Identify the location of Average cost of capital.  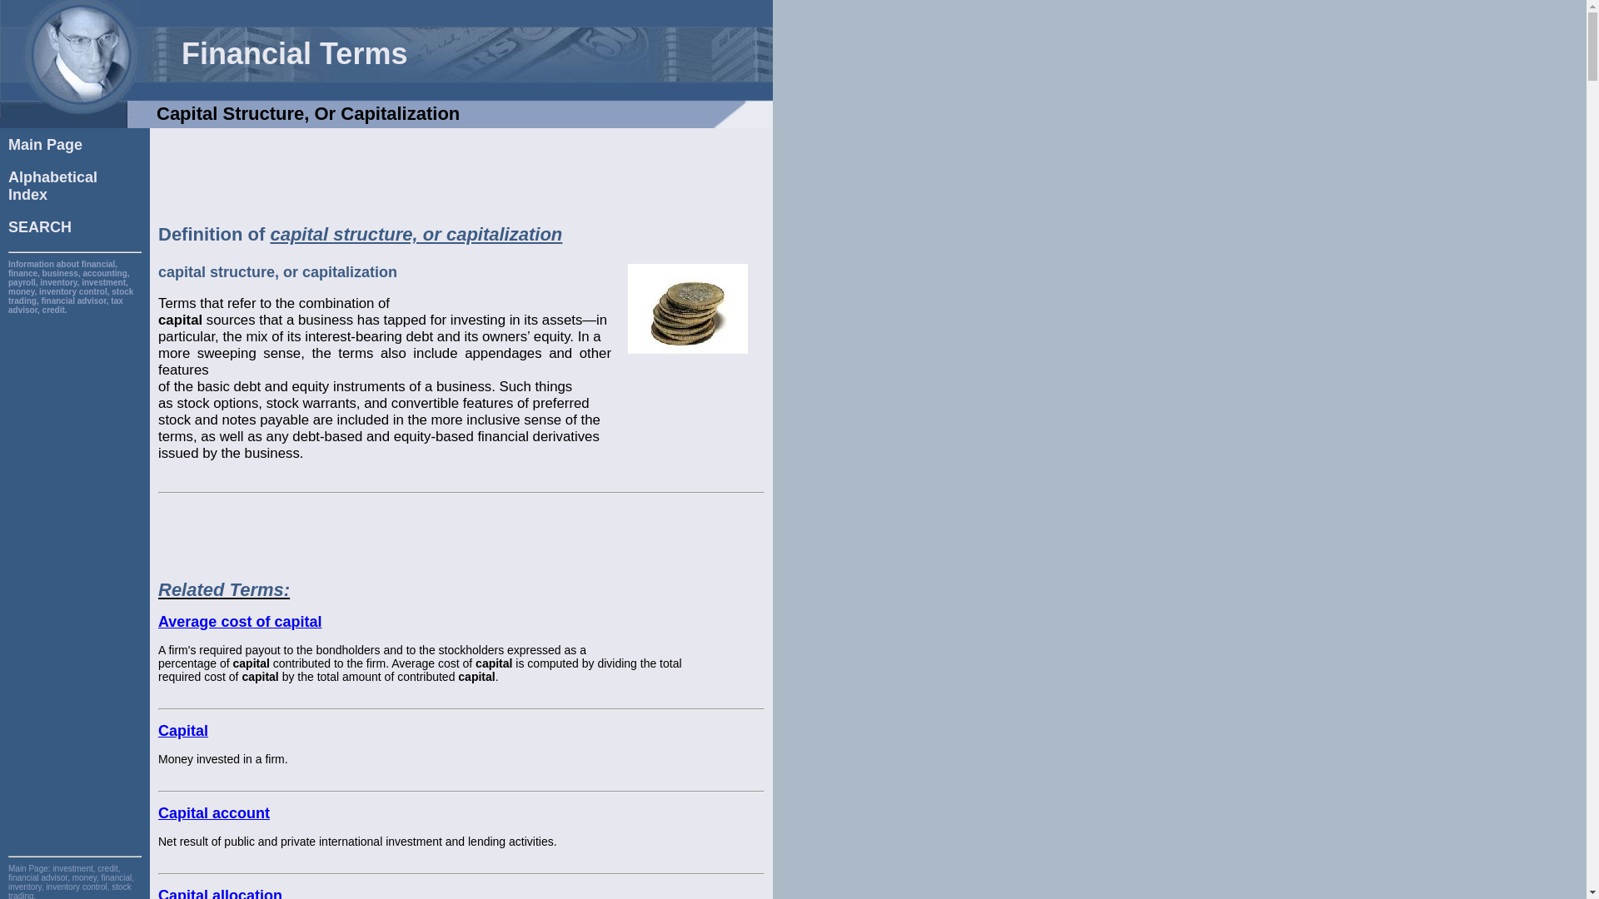
(220, 892).